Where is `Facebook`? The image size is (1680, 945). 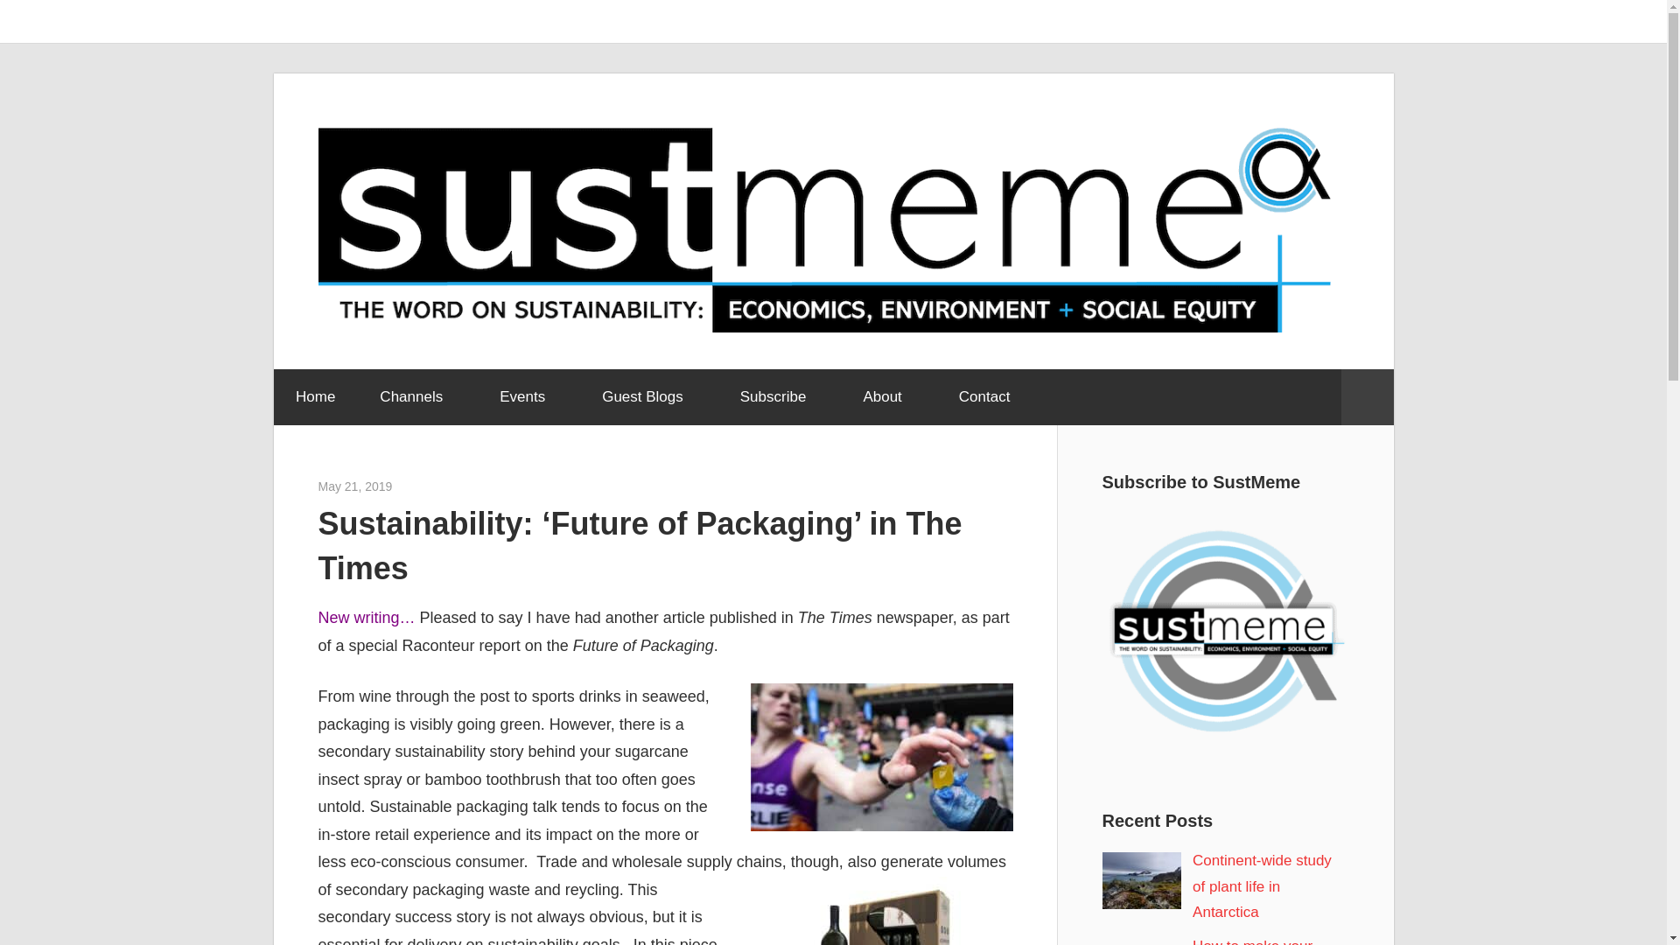 Facebook is located at coordinates (1337, 21).